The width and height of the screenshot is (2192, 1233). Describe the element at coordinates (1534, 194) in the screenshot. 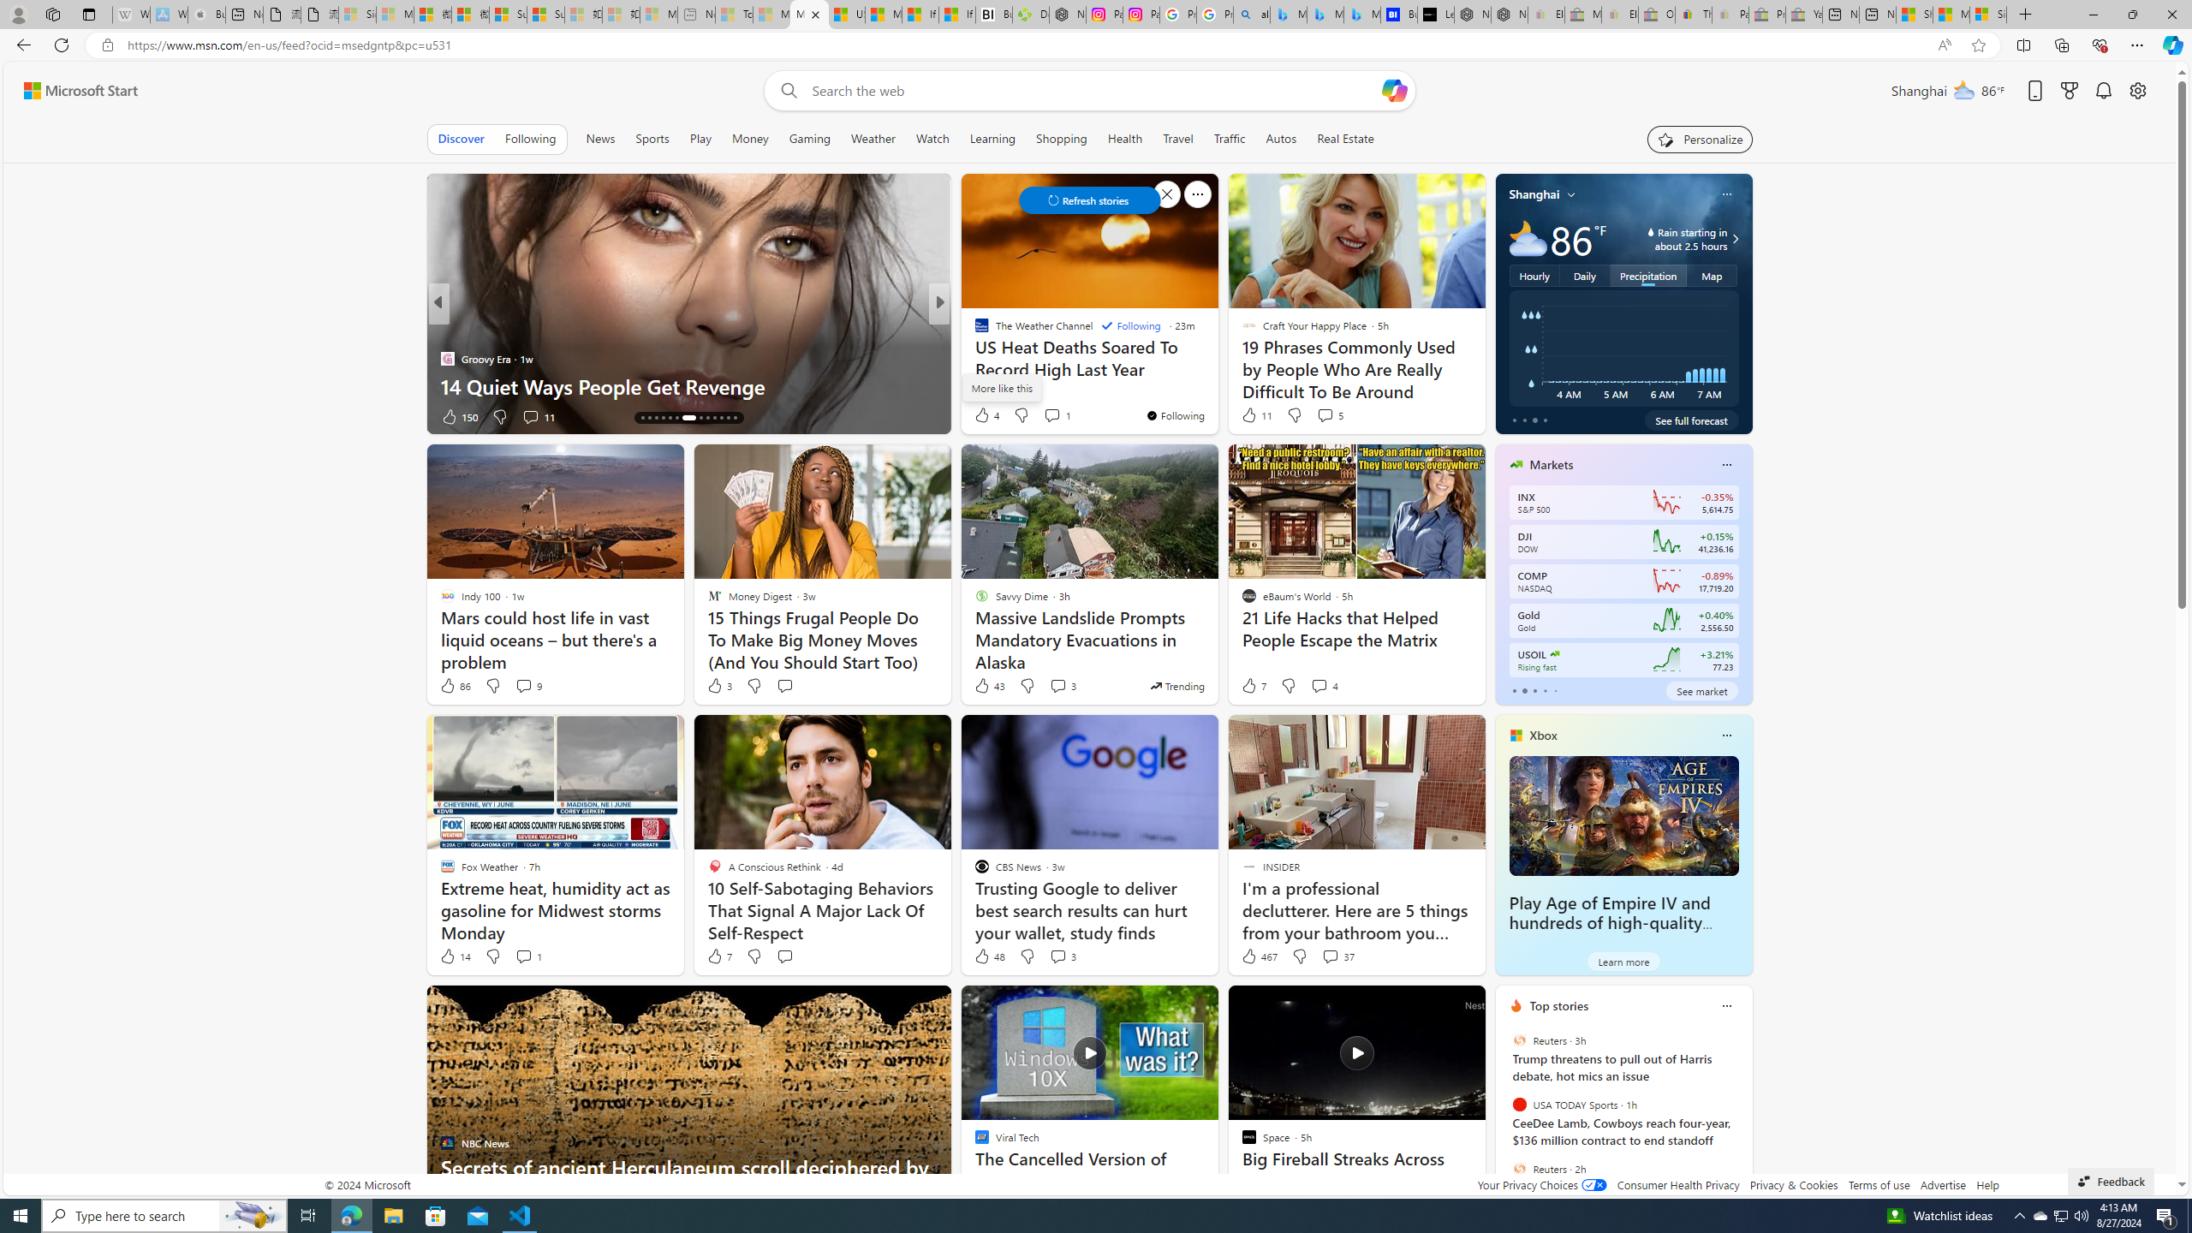

I see `Shanghai` at that location.